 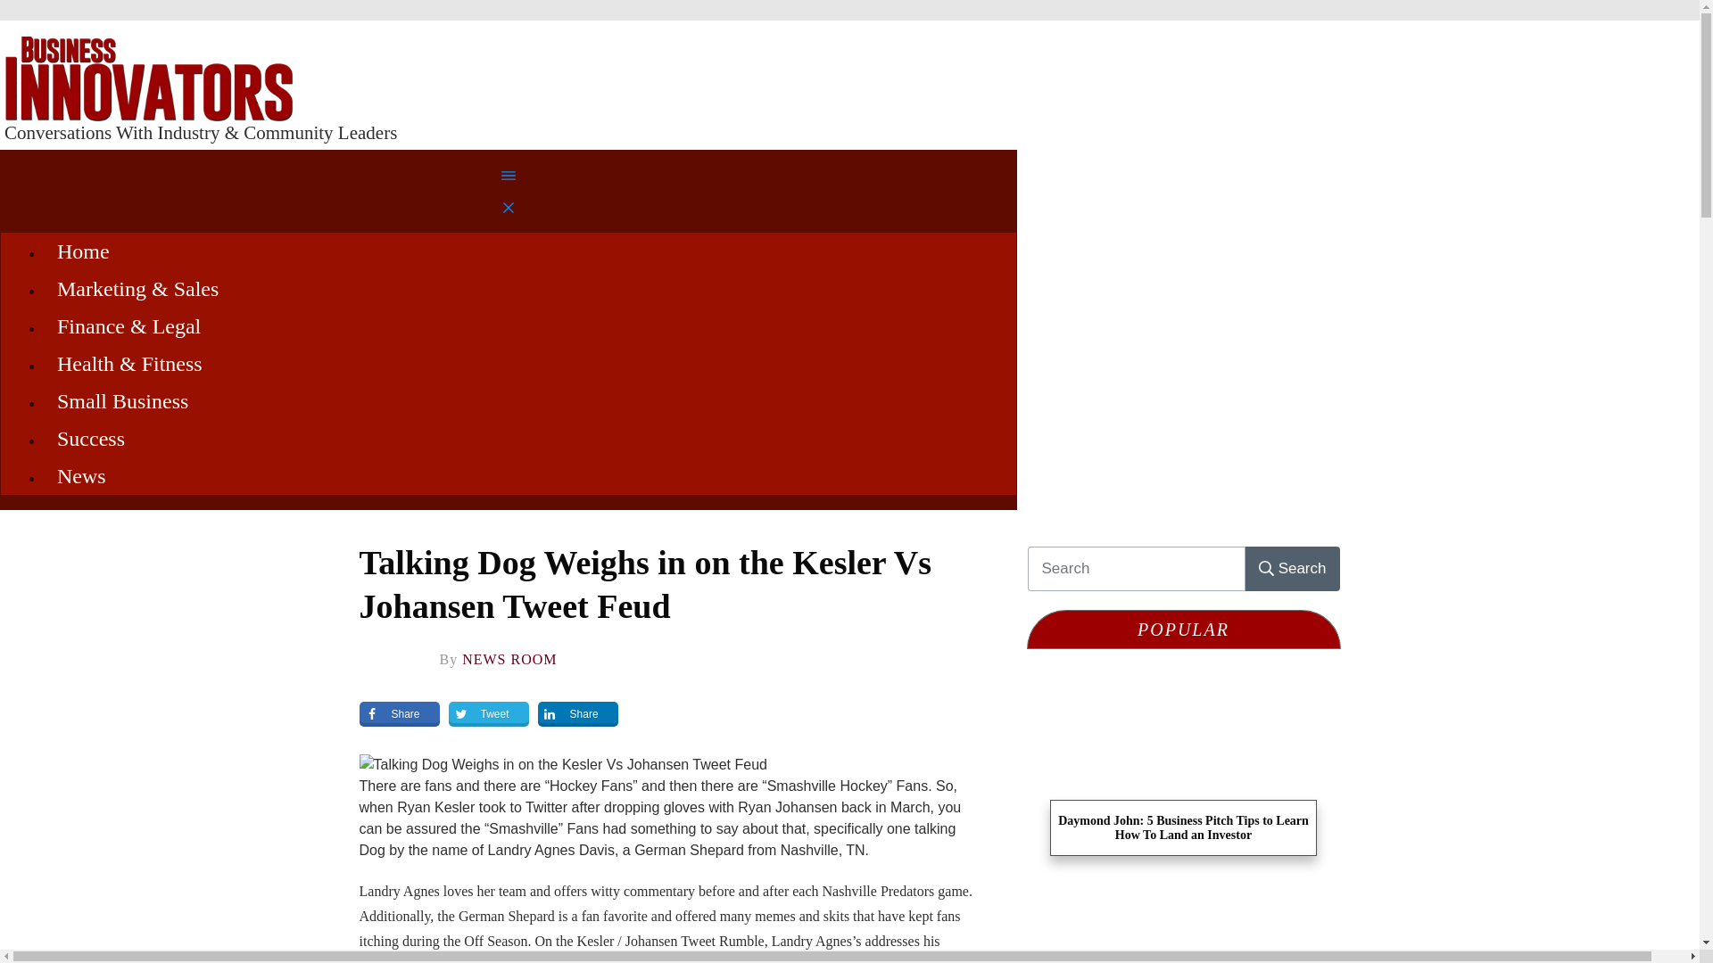 What do you see at coordinates (578, 714) in the screenshot?
I see `Share` at bounding box center [578, 714].